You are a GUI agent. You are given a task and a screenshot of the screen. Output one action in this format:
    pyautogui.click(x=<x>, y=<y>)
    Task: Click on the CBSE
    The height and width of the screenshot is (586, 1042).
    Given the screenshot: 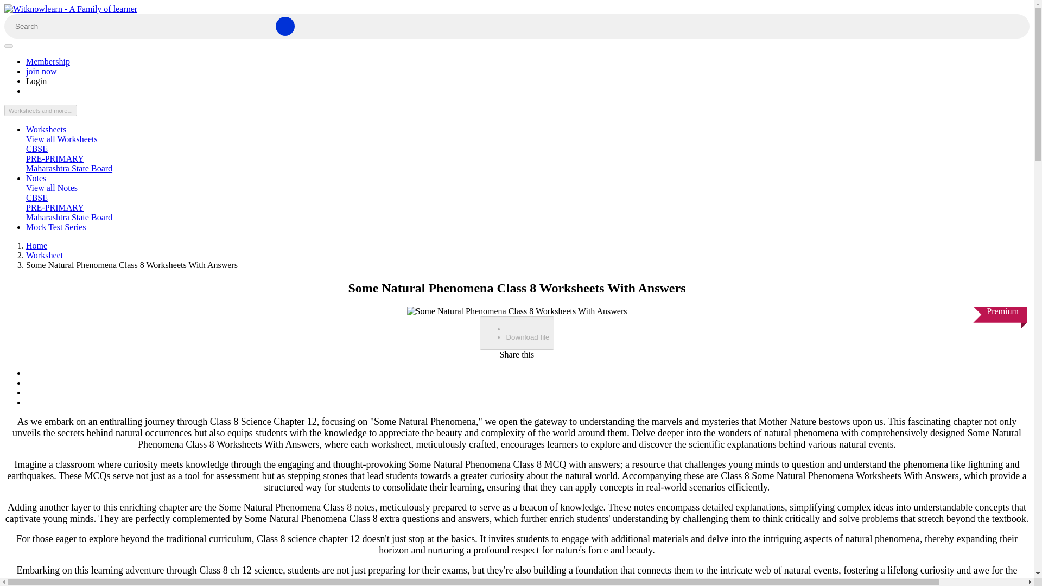 What is the action you would take?
    pyautogui.click(x=37, y=149)
    